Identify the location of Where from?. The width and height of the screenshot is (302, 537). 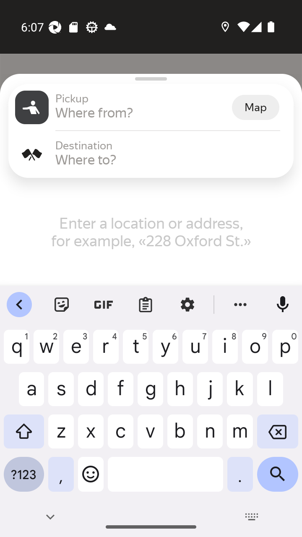
(143, 112).